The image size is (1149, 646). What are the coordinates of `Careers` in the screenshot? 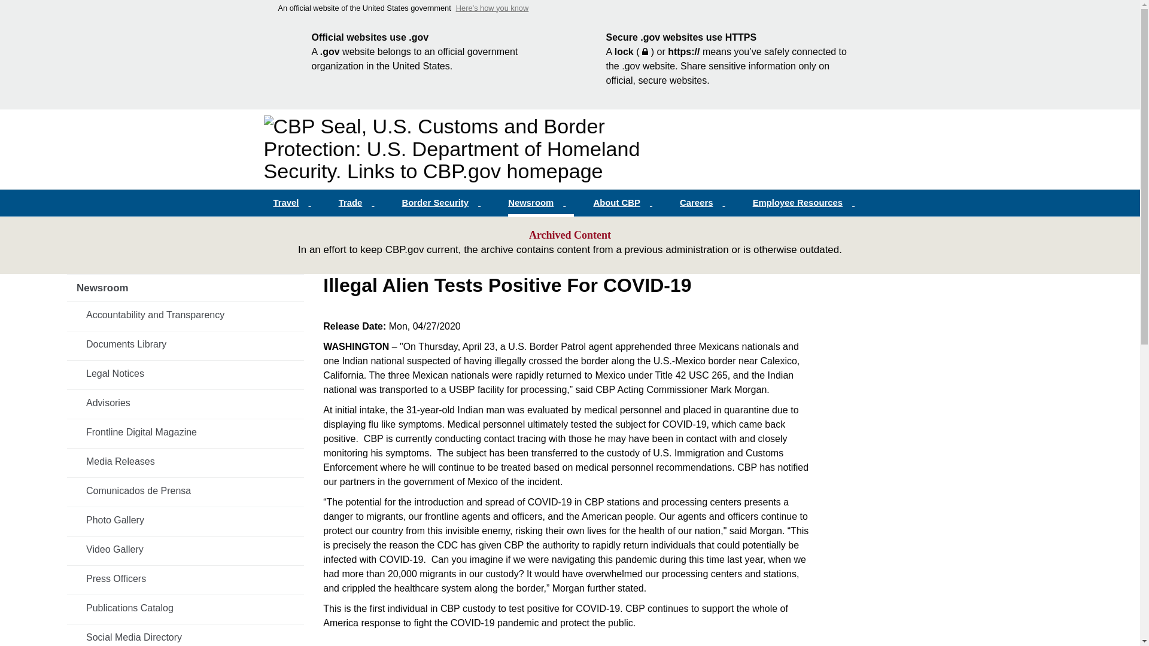 It's located at (706, 203).